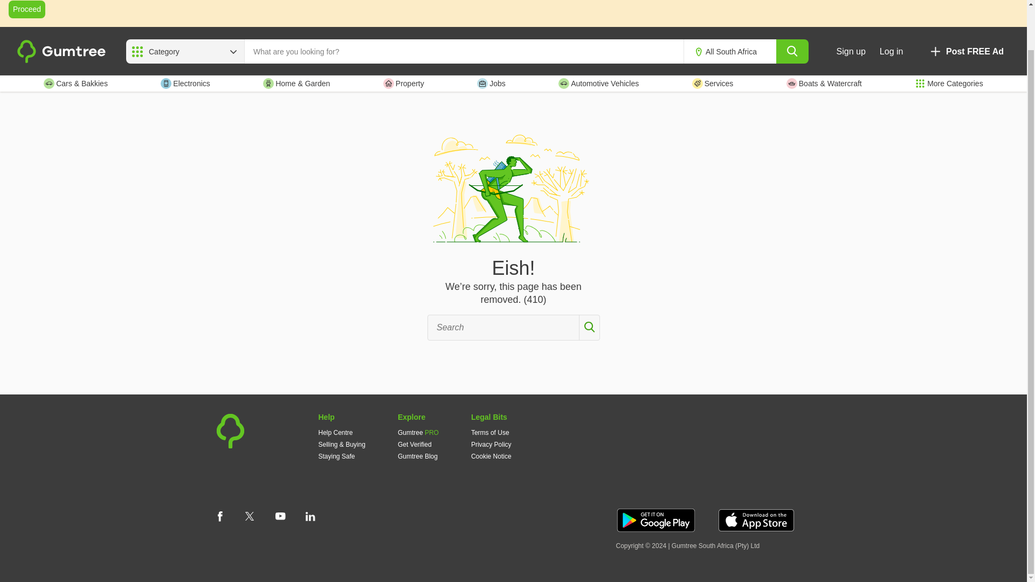 The width and height of the screenshot is (1035, 582). What do you see at coordinates (598, 83) in the screenshot?
I see `Automotive Vehicles` at bounding box center [598, 83].